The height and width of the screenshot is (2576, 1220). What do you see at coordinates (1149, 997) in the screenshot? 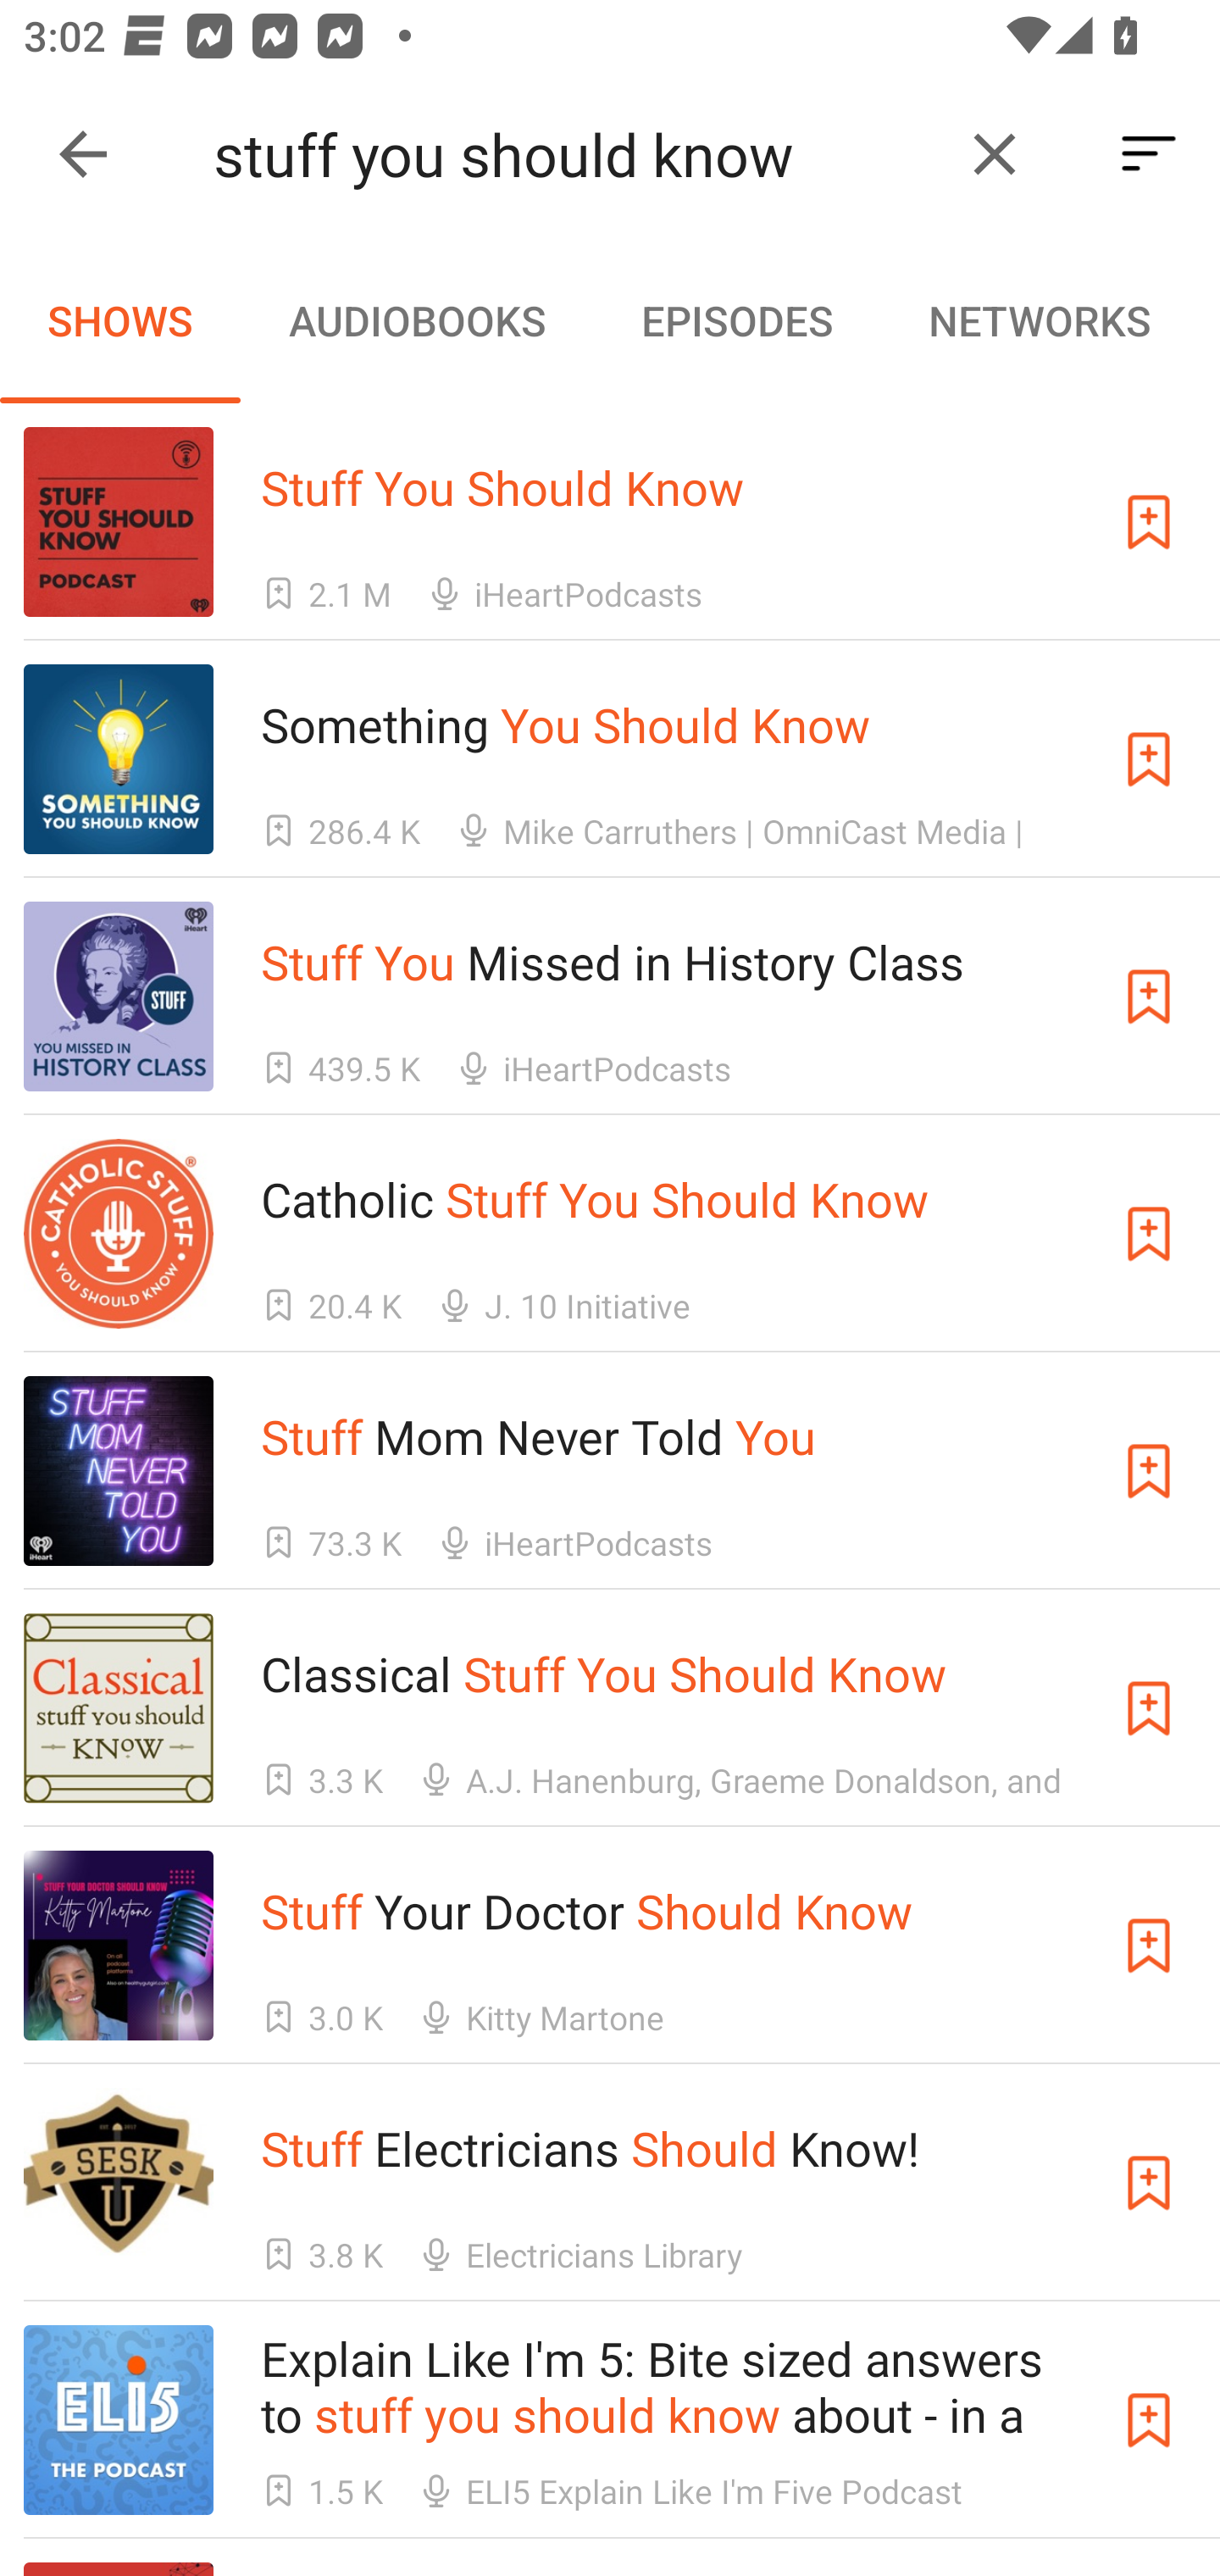
I see `Subscribe` at bounding box center [1149, 997].